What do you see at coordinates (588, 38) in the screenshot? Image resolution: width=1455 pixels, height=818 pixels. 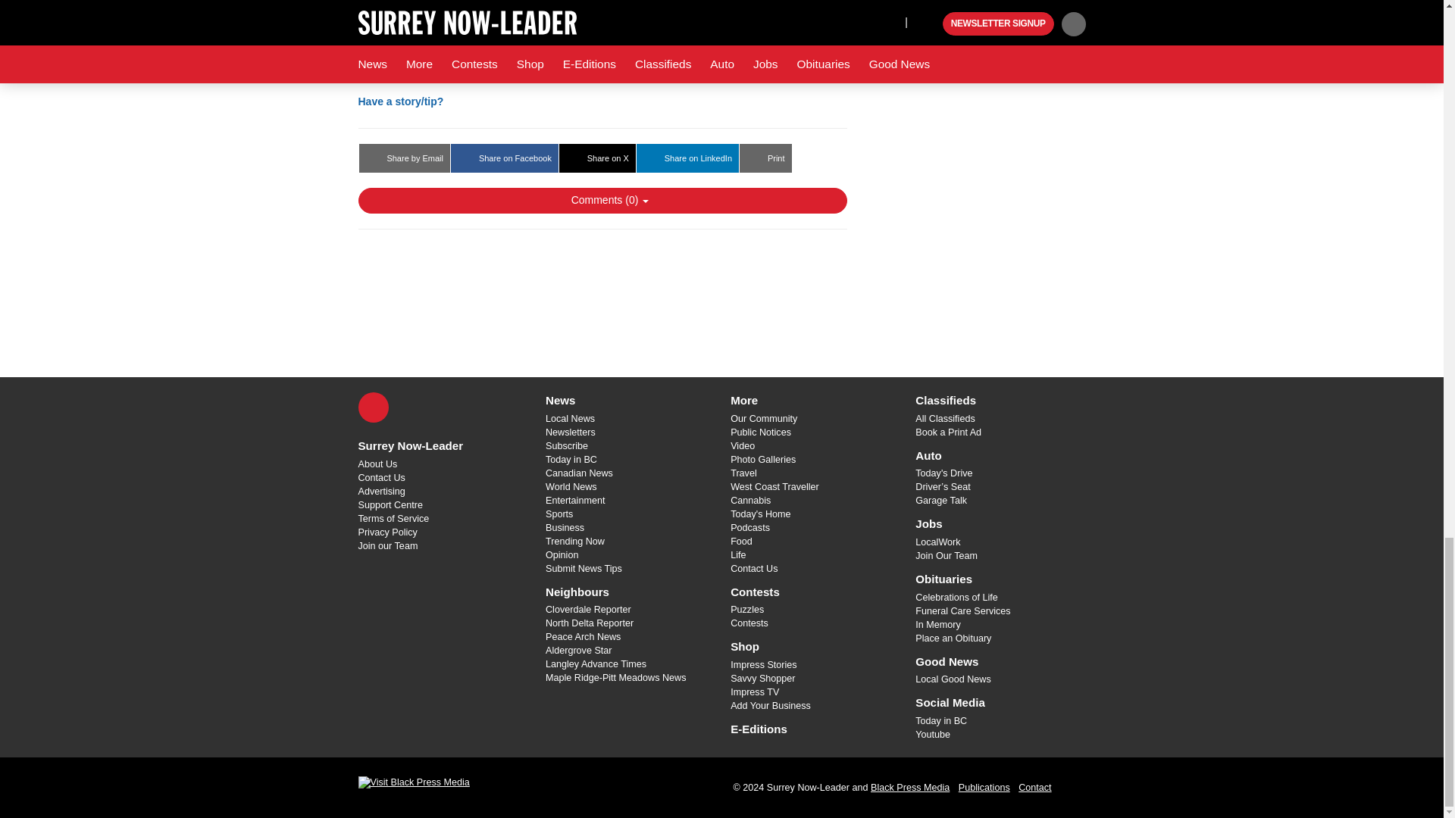 I see `related story` at bounding box center [588, 38].